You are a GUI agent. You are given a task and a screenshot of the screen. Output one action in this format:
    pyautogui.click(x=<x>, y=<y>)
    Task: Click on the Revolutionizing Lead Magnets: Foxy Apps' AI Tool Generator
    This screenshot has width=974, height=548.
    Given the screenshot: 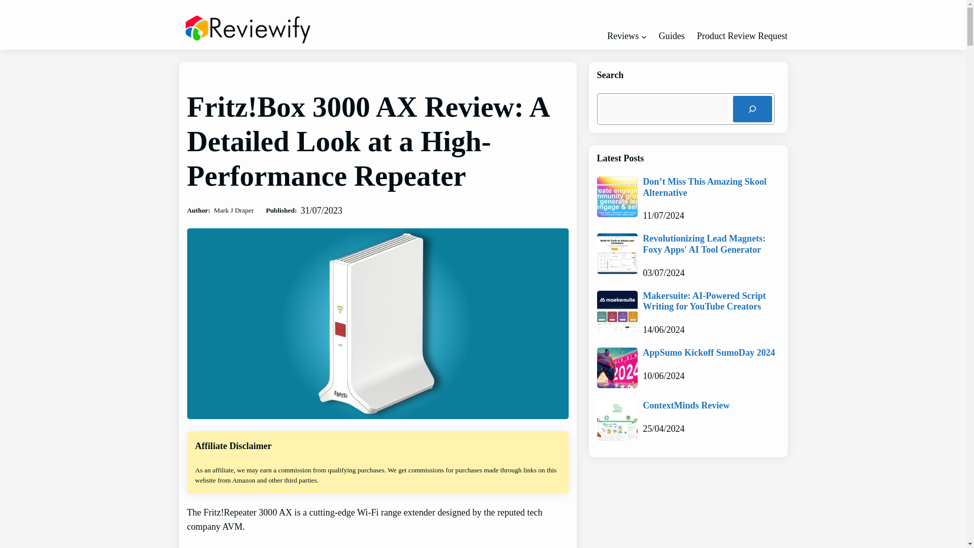 What is the action you would take?
    pyautogui.click(x=711, y=245)
    